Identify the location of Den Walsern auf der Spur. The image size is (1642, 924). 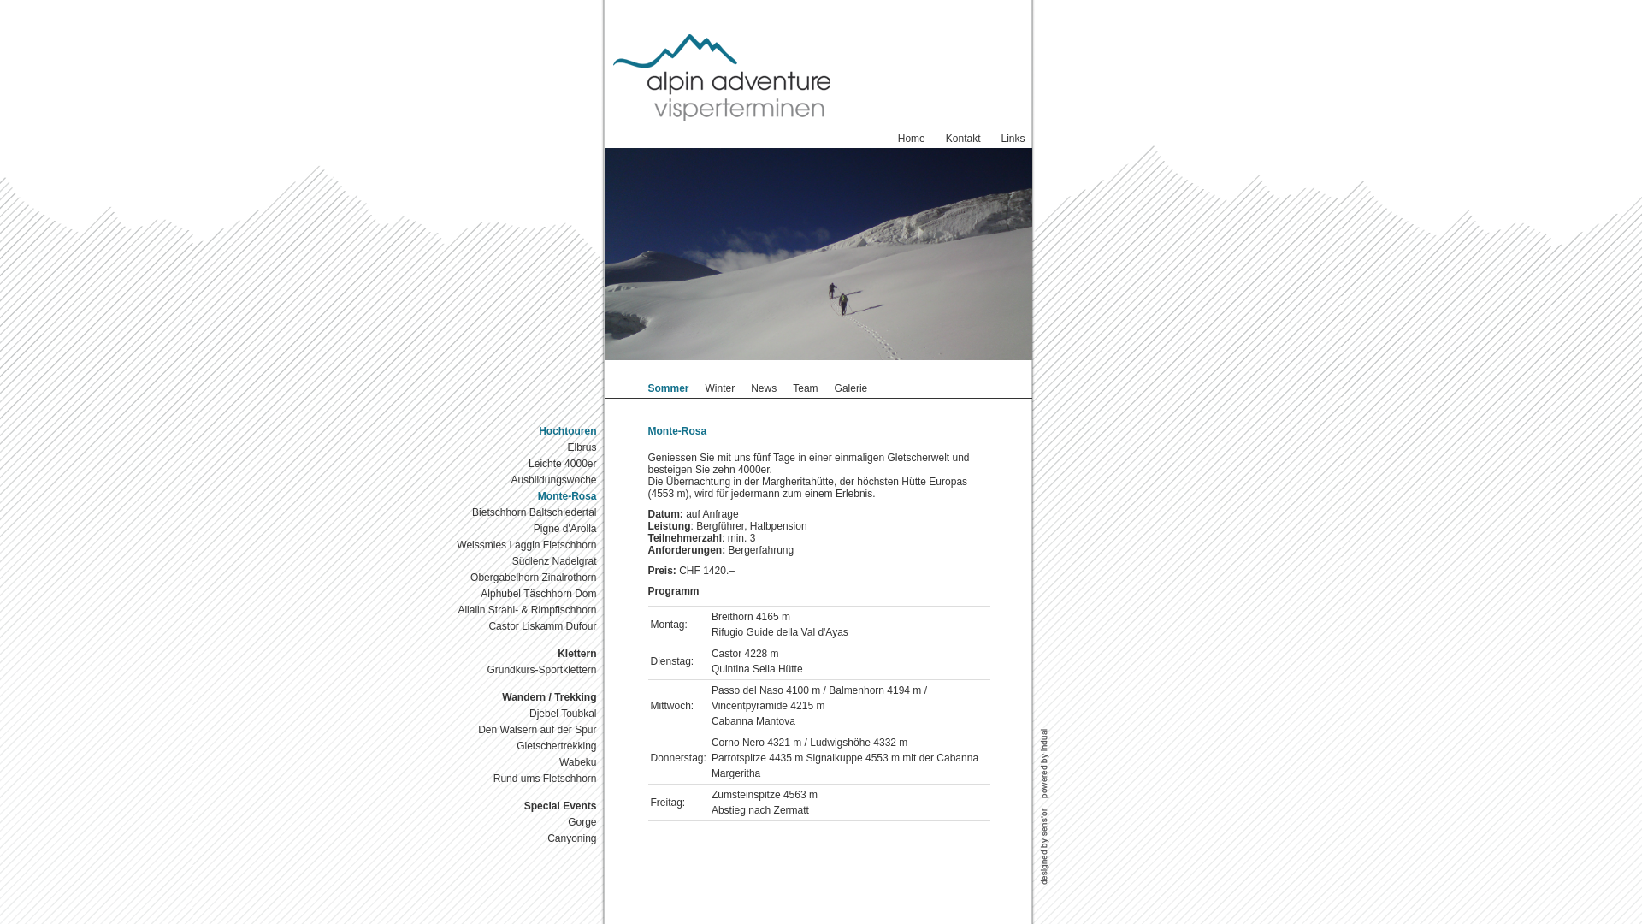
(523, 731).